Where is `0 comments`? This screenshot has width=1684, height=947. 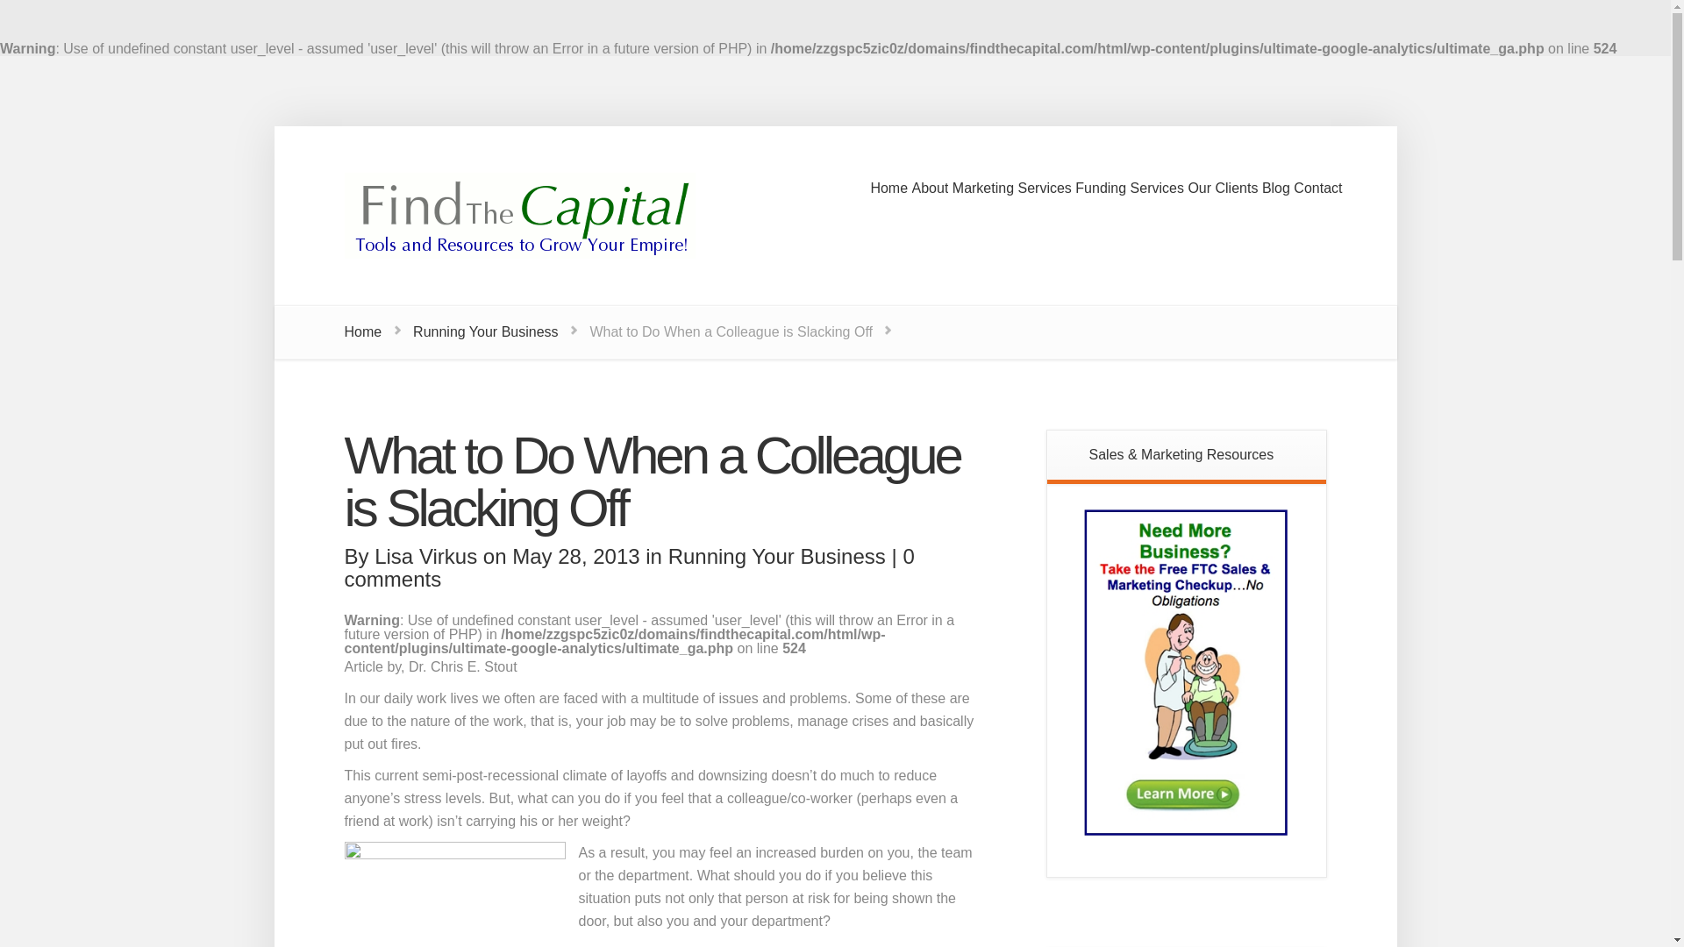 0 comments is located at coordinates (628, 567).